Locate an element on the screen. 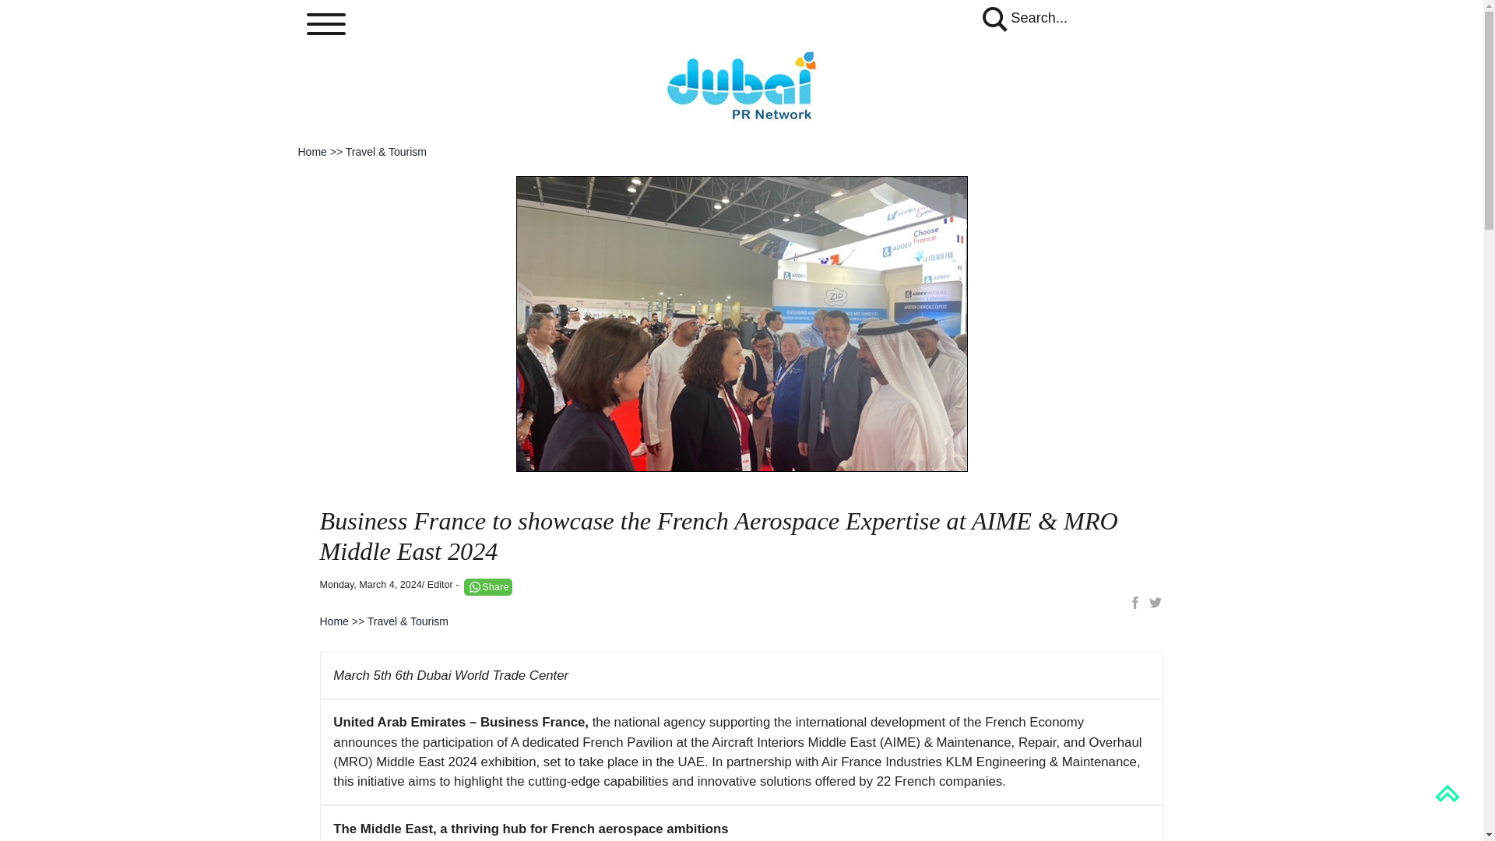  Home is located at coordinates (311, 151).